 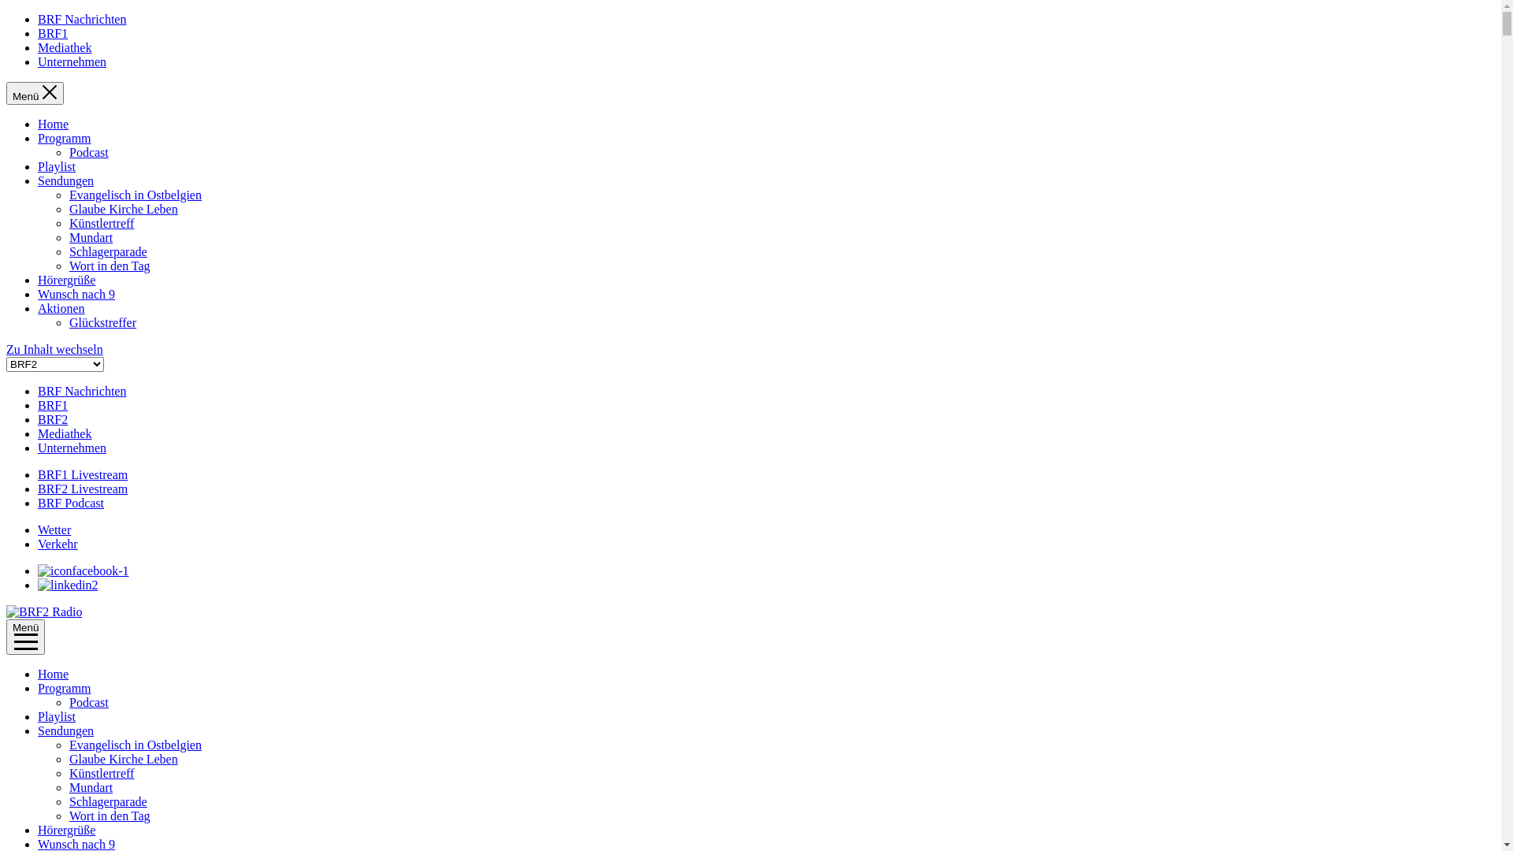 I want to click on BRF Podcast, so click(x=71, y=503).